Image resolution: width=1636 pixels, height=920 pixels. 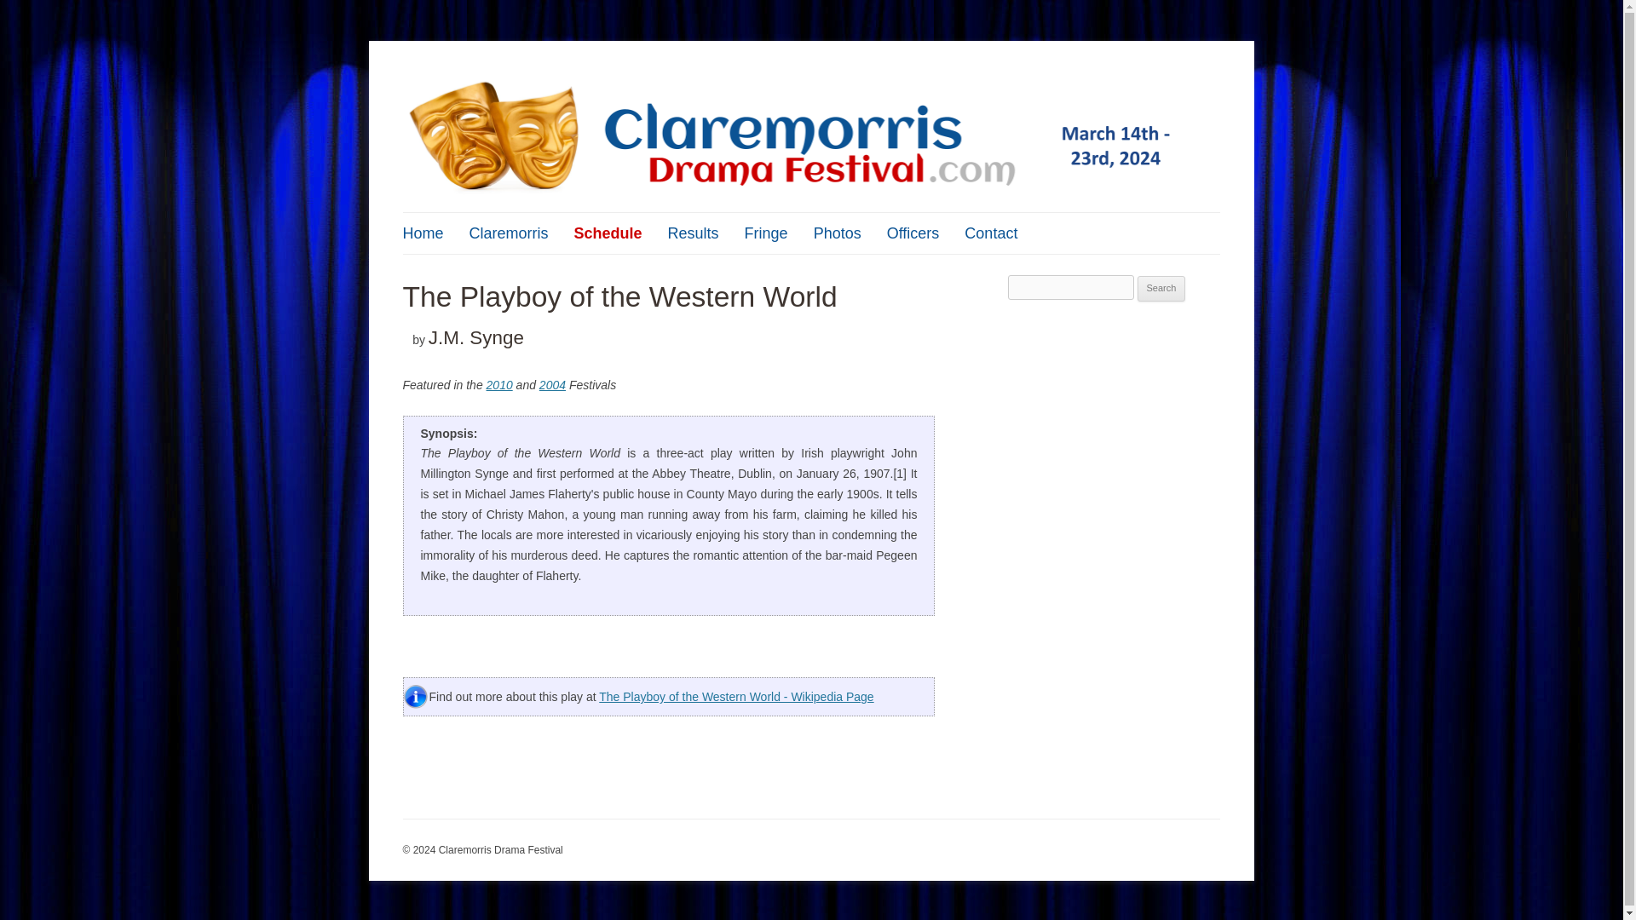 What do you see at coordinates (766, 233) in the screenshot?
I see `Fringe` at bounding box center [766, 233].